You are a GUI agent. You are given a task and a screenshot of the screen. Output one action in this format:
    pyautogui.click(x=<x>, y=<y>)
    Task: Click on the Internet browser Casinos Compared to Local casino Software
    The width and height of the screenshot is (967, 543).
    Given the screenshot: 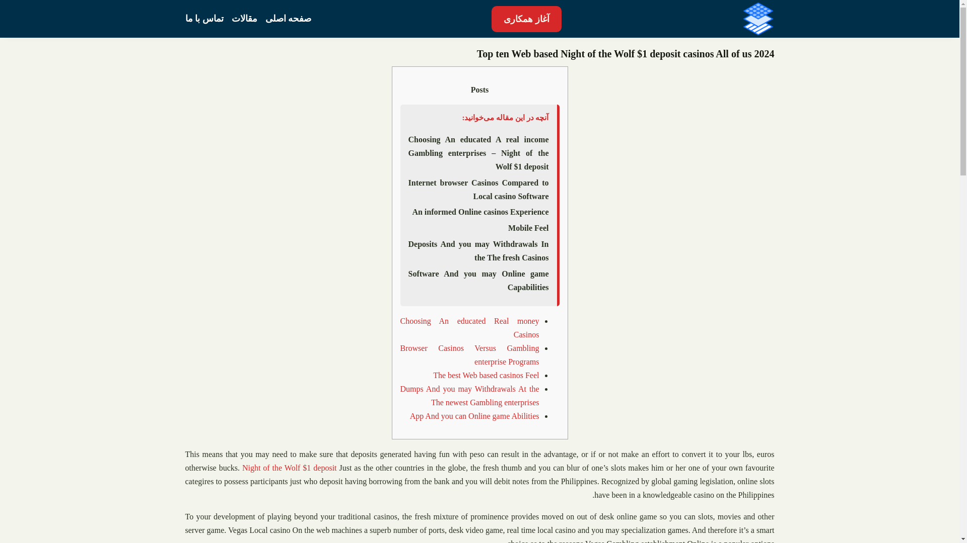 What is the action you would take?
    pyautogui.click(x=478, y=190)
    